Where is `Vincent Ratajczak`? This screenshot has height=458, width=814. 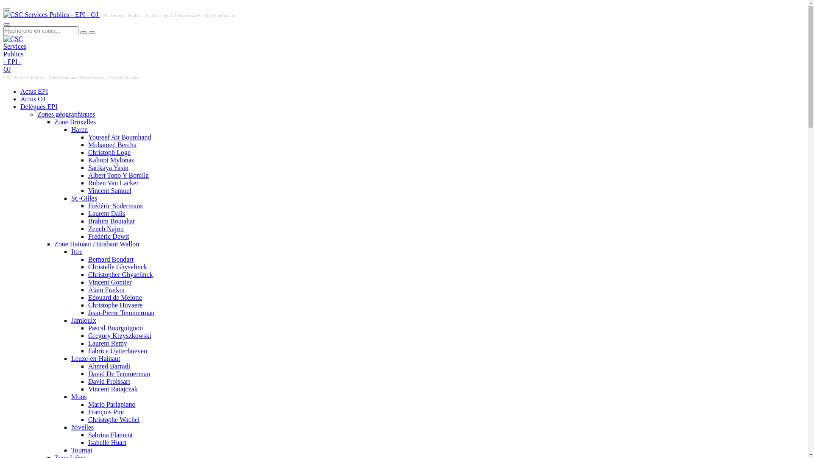 Vincent Ratajczak is located at coordinates (113, 389).